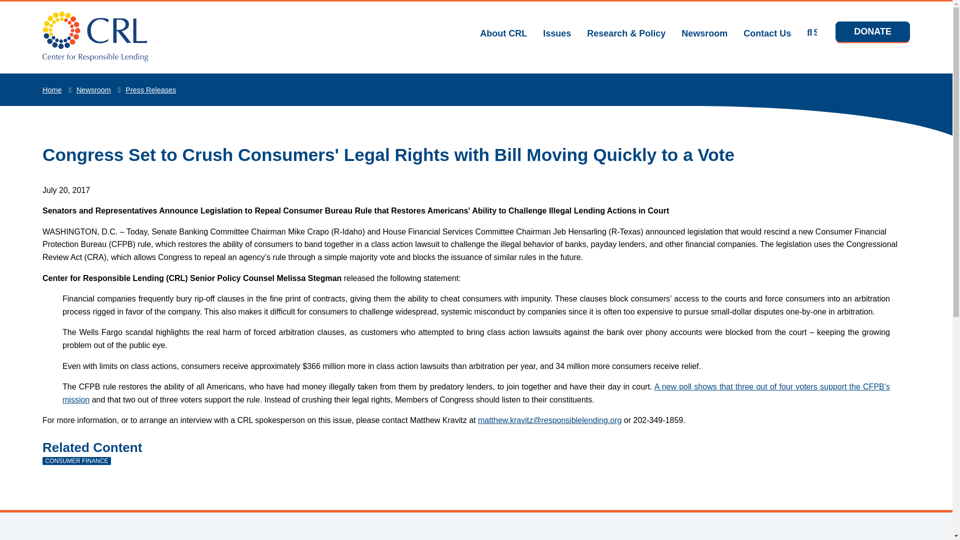  Describe the element at coordinates (872, 32) in the screenshot. I see `DONATE` at that location.